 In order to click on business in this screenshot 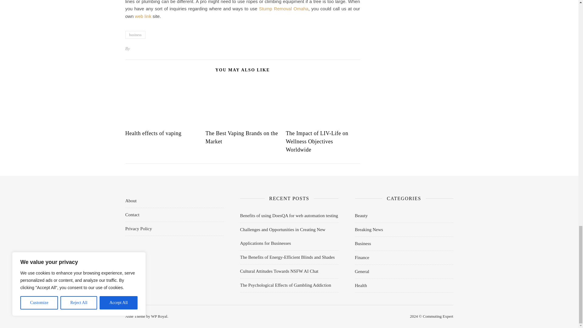, I will do `click(135, 35)`.